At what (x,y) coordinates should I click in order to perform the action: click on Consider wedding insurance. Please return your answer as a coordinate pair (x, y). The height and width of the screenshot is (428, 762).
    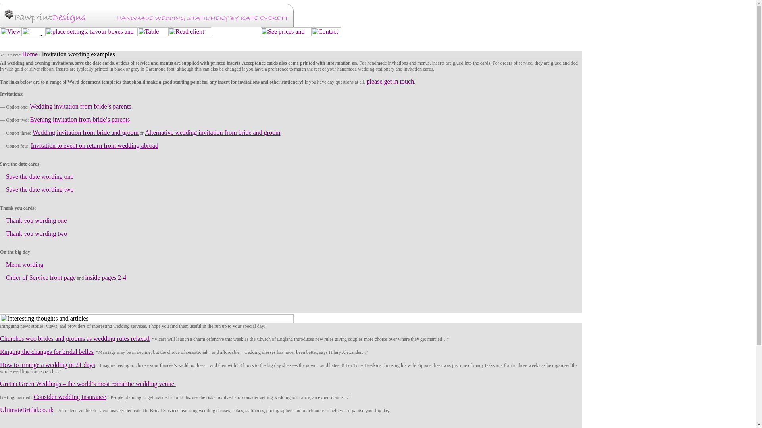
    Looking at the image, I should click on (69, 396).